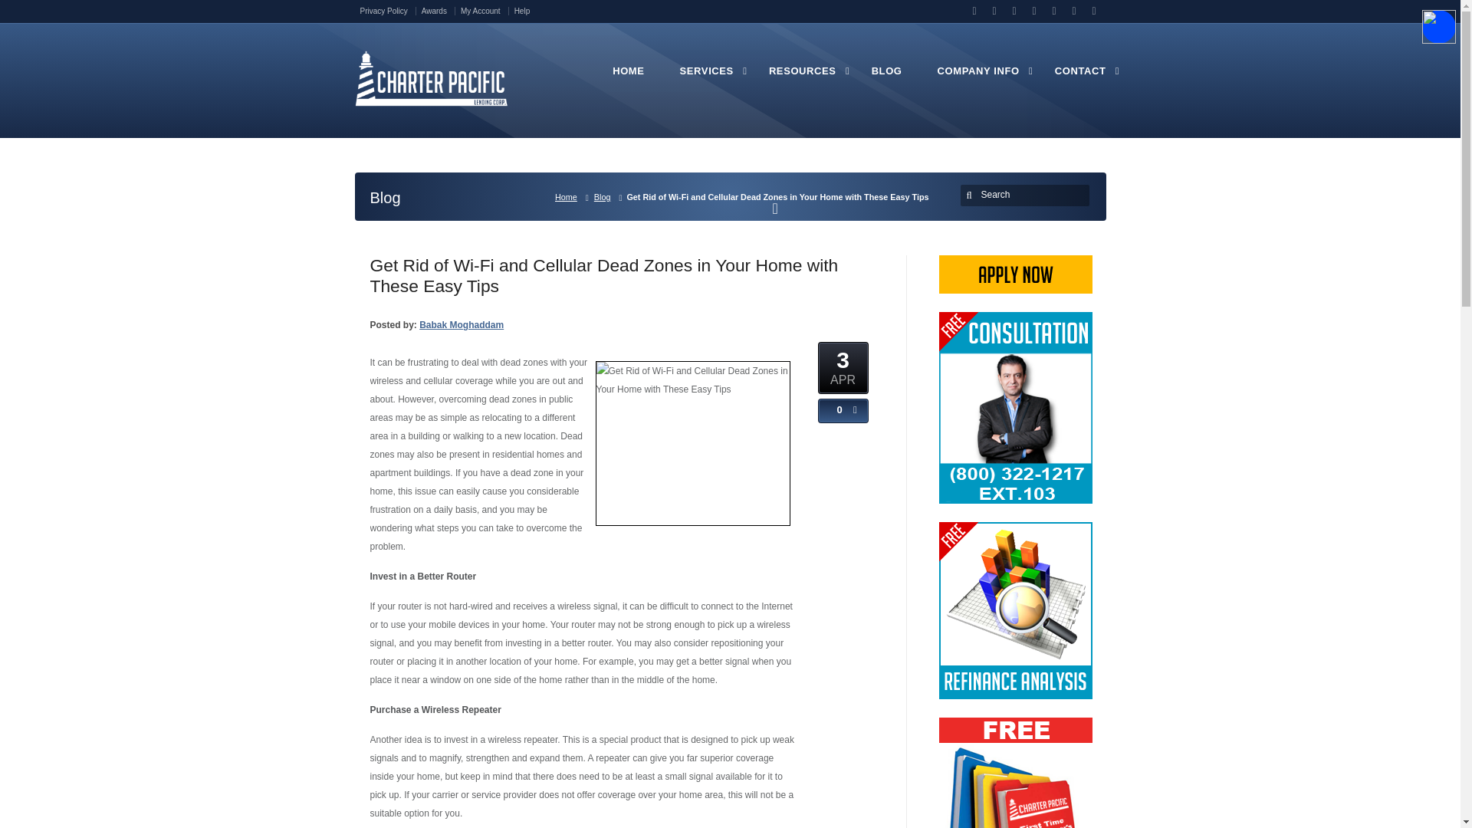 The width and height of the screenshot is (1472, 828). Describe the element at coordinates (569, 196) in the screenshot. I see `Home` at that location.